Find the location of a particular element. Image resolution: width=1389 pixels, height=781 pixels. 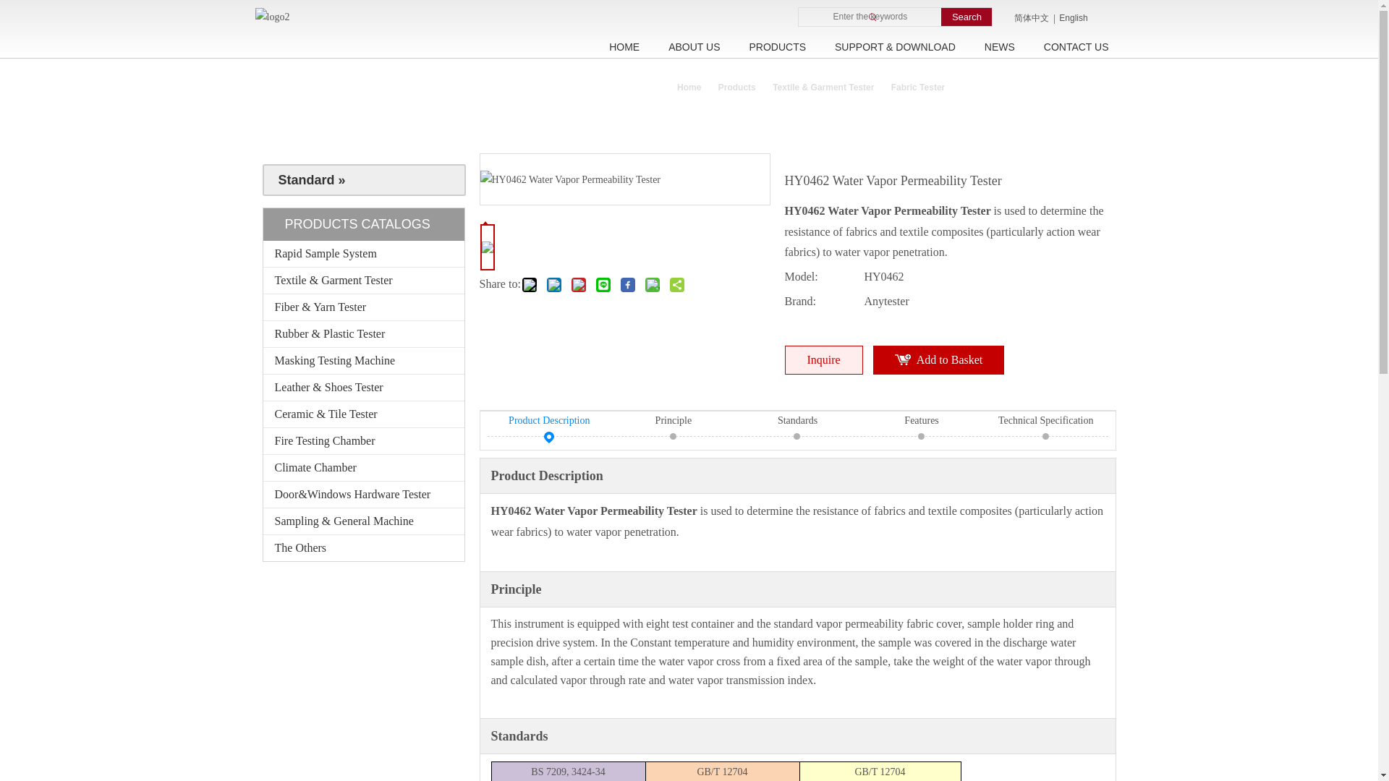

Rapid Sample System is located at coordinates (363, 253).